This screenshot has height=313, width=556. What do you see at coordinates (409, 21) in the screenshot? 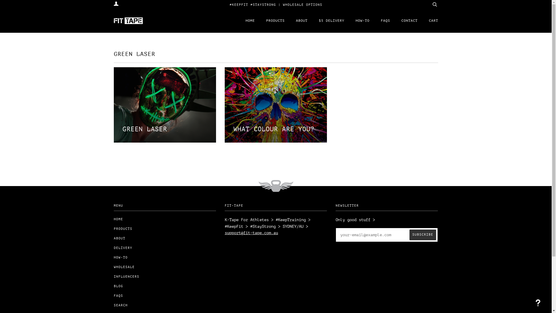
I see `CONTACT` at bounding box center [409, 21].